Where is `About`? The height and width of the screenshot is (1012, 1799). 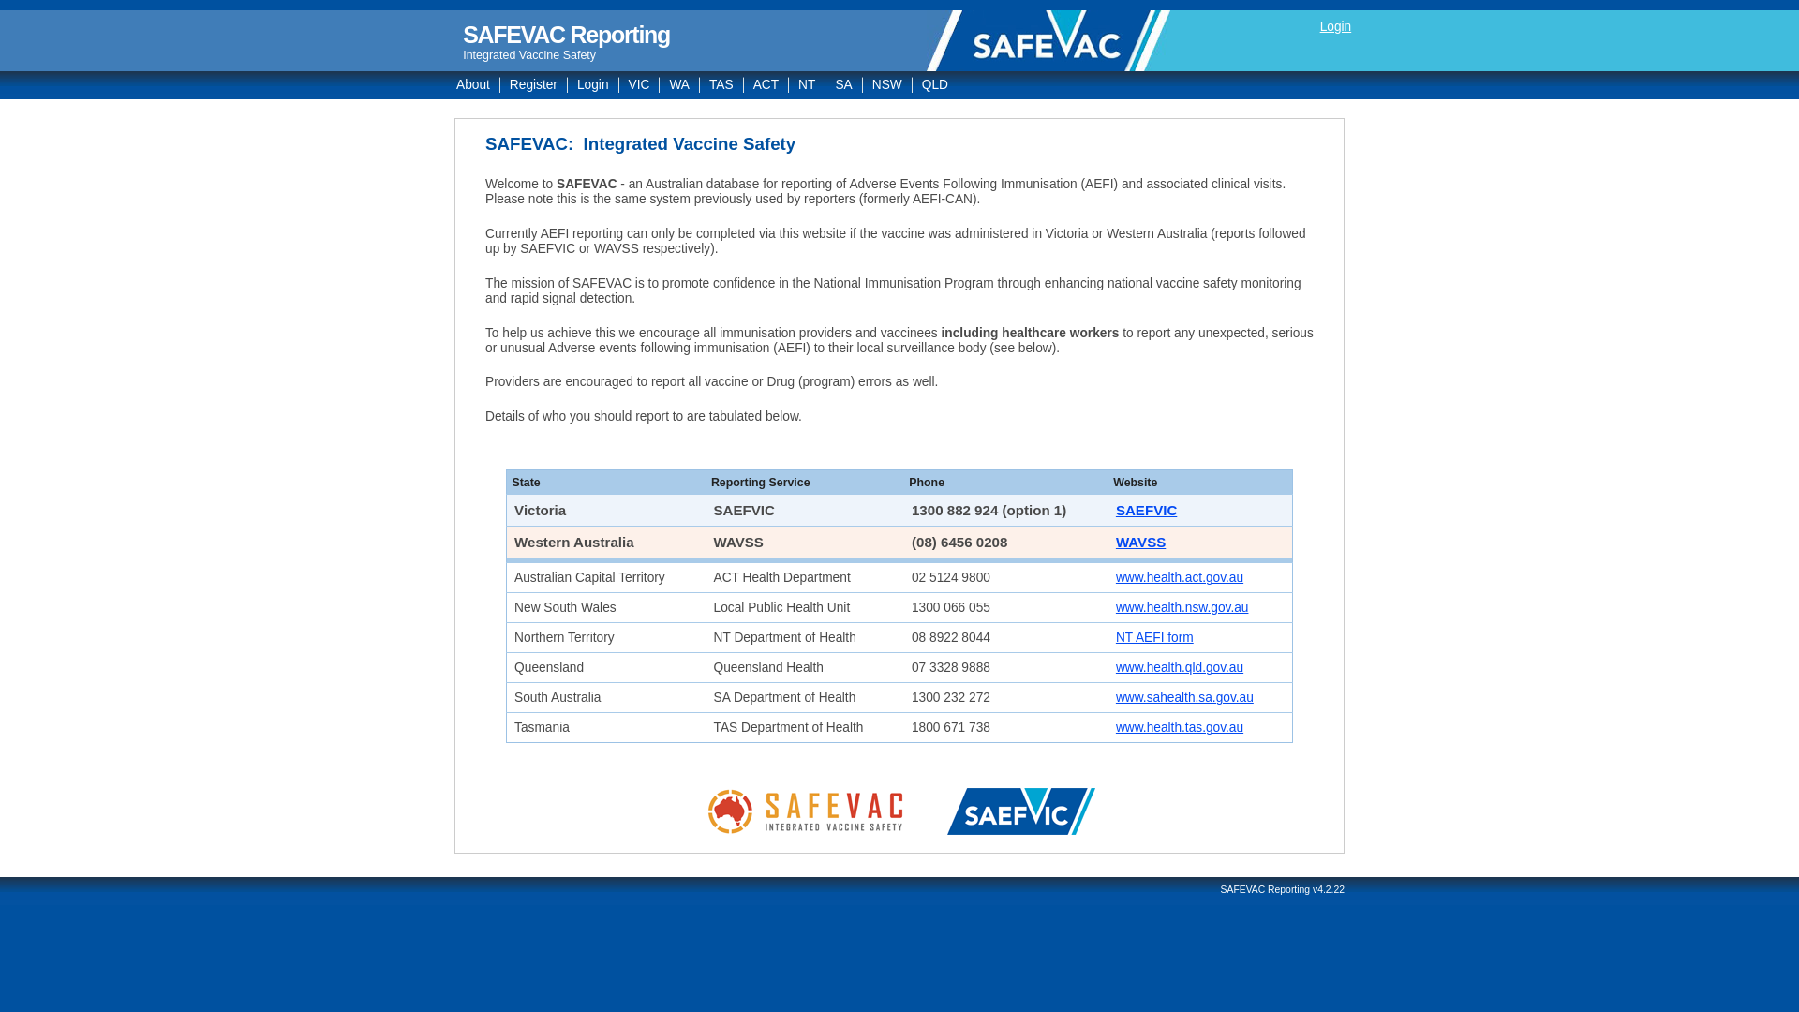 About is located at coordinates (474, 84).